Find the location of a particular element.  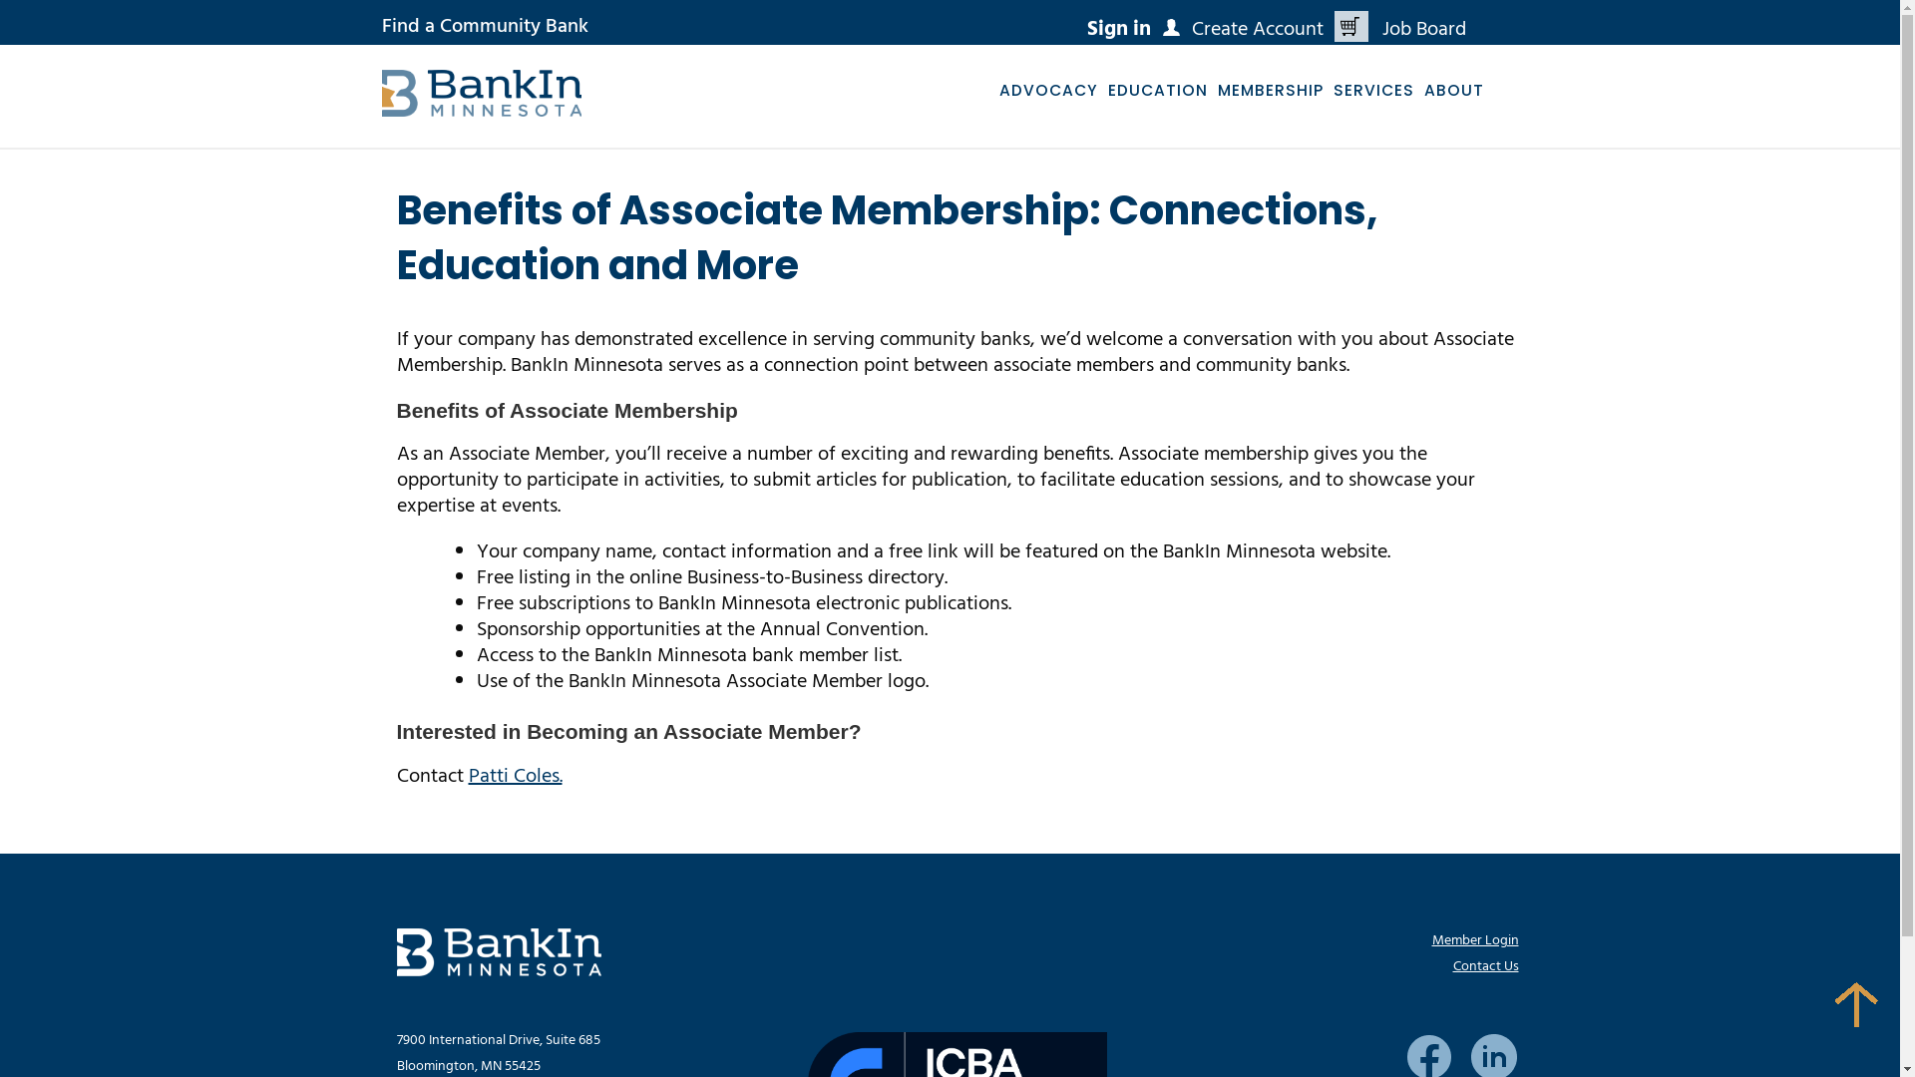

Create Account is located at coordinates (1243, 26).